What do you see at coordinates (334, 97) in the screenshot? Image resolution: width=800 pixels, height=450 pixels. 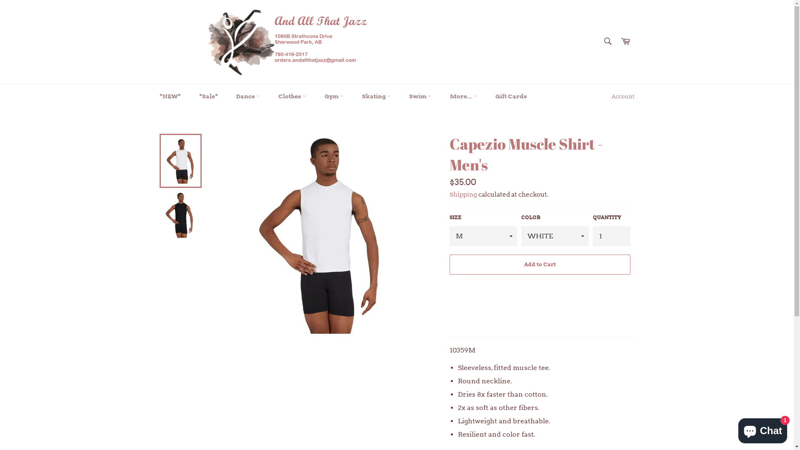 I see `Gym` at bounding box center [334, 97].